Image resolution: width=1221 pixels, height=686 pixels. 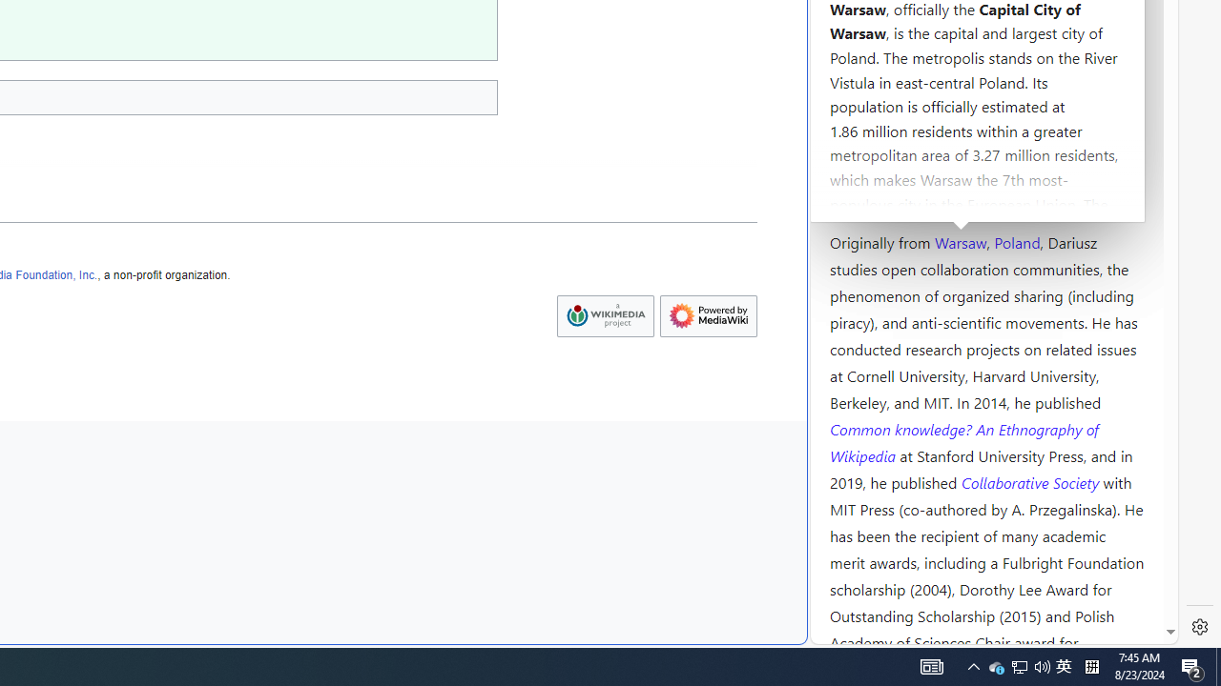 I want to click on Warsaw, so click(x=960, y=241).